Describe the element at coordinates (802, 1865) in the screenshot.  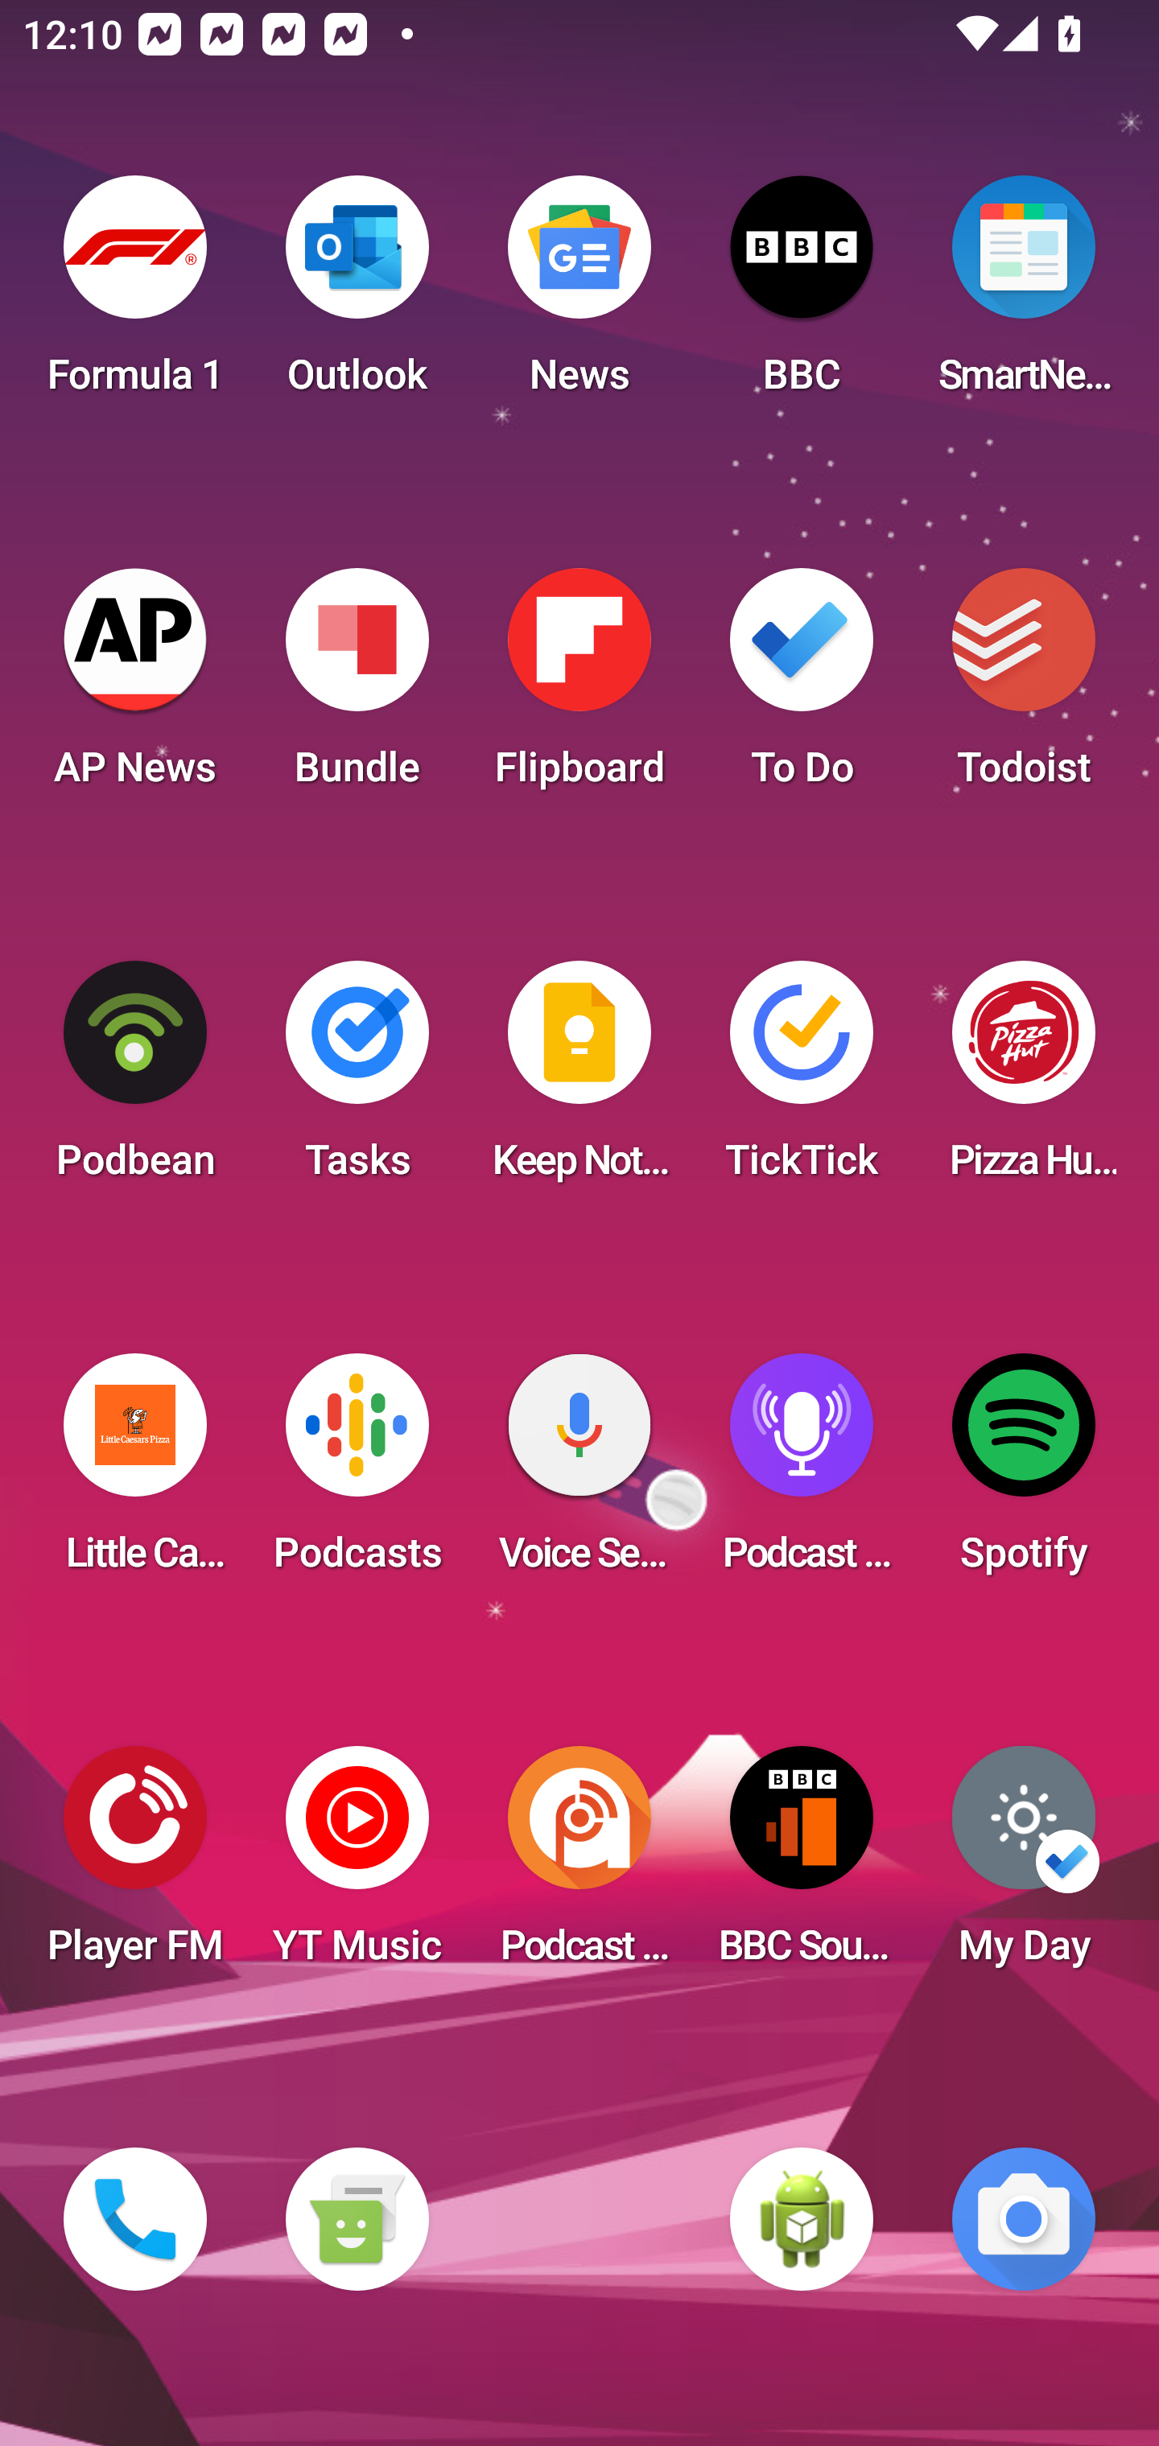
I see `BBC Sounds` at that location.